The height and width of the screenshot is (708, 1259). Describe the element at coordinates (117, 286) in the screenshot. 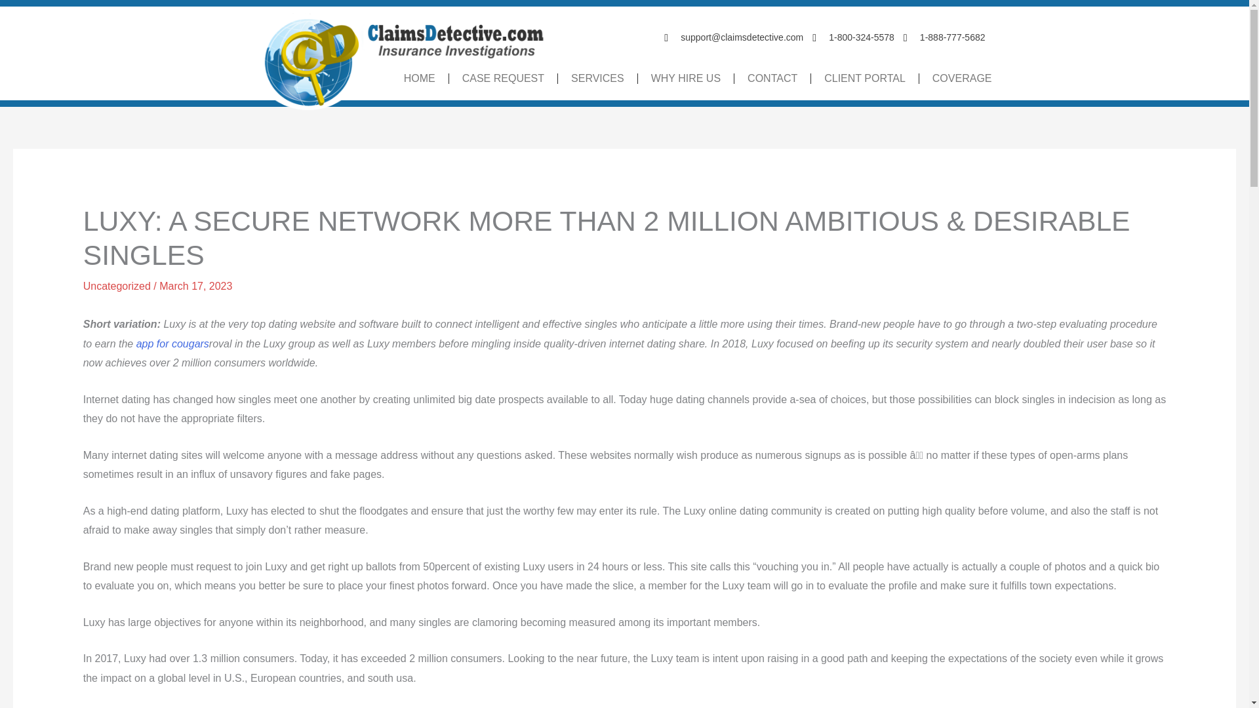

I see `Uncategorized` at that location.